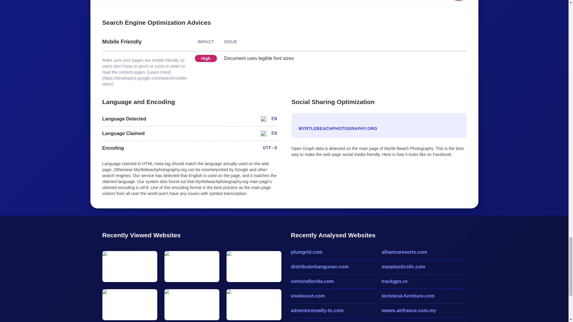  Describe the element at coordinates (424, 252) in the screenshot. I see `alhamraresorts.com` at that location.